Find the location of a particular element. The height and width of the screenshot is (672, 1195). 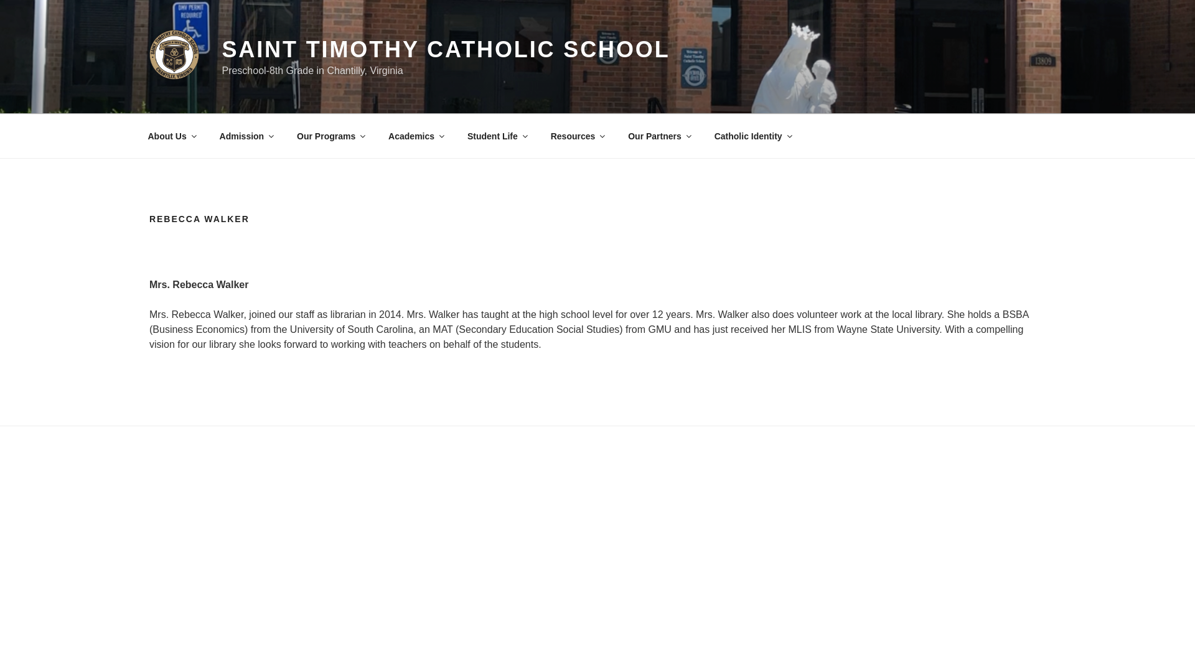

Student Life is located at coordinates (497, 136).